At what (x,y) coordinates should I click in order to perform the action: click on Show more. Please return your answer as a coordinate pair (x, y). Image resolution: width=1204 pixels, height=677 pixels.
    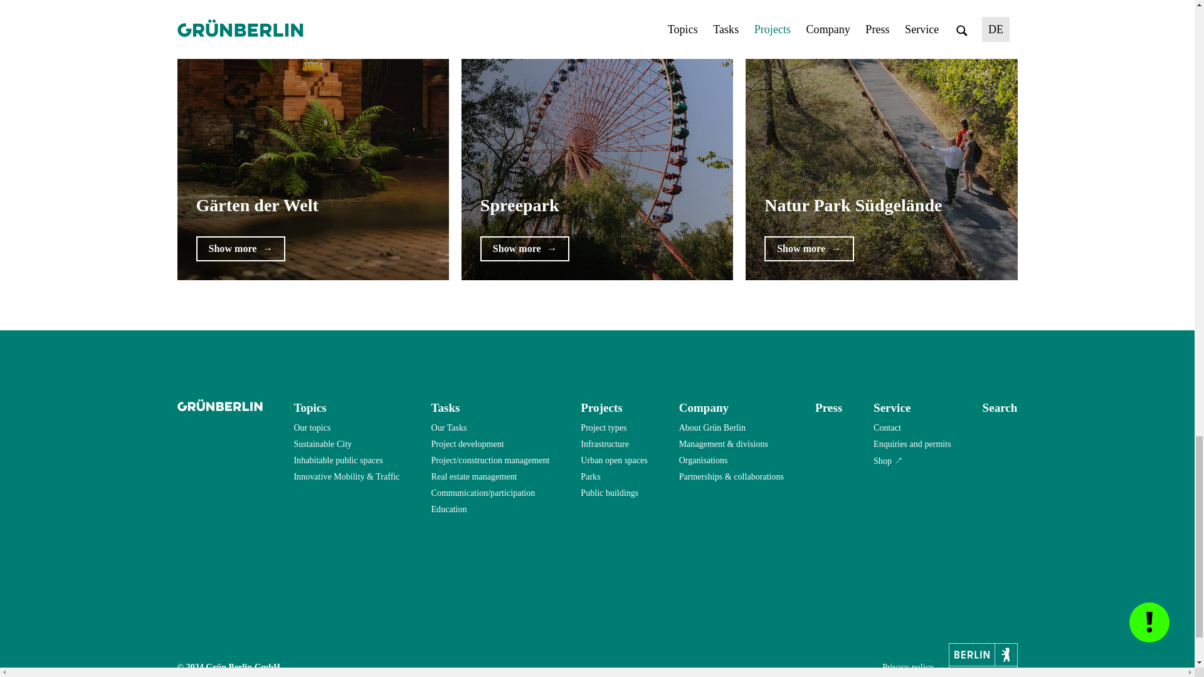
    Looking at the image, I should click on (240, 248).